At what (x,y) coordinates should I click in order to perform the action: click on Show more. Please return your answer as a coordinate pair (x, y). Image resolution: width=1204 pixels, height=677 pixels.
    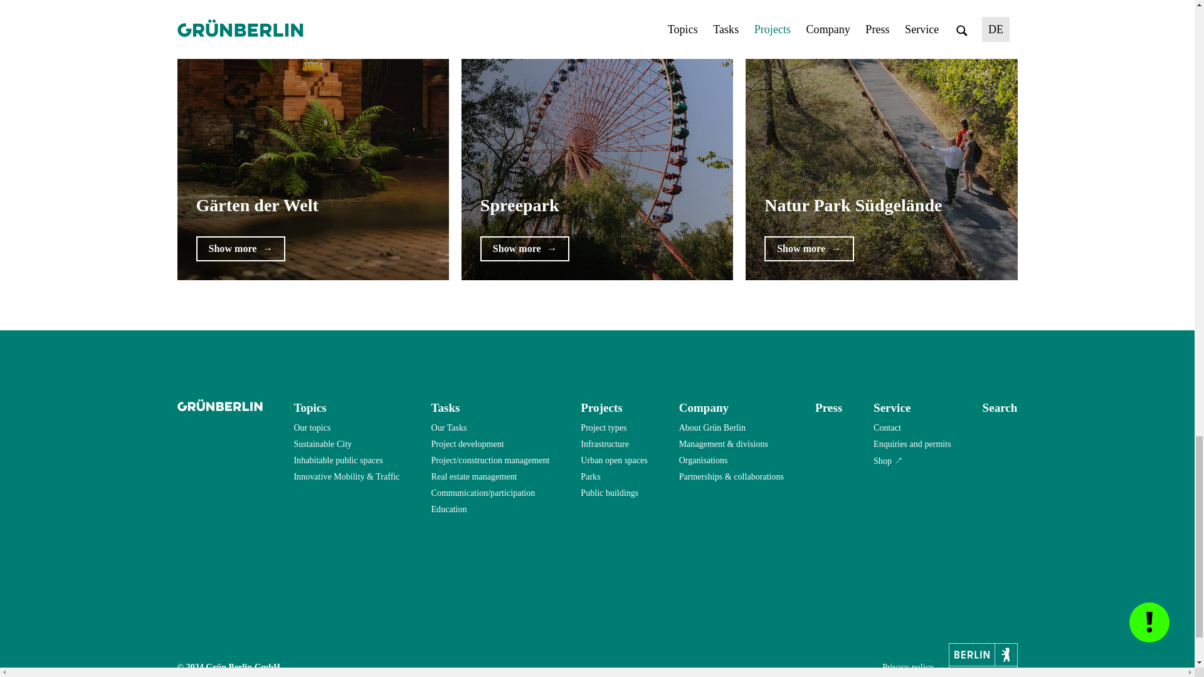
    Looking at the image, I should click on (240, 248).